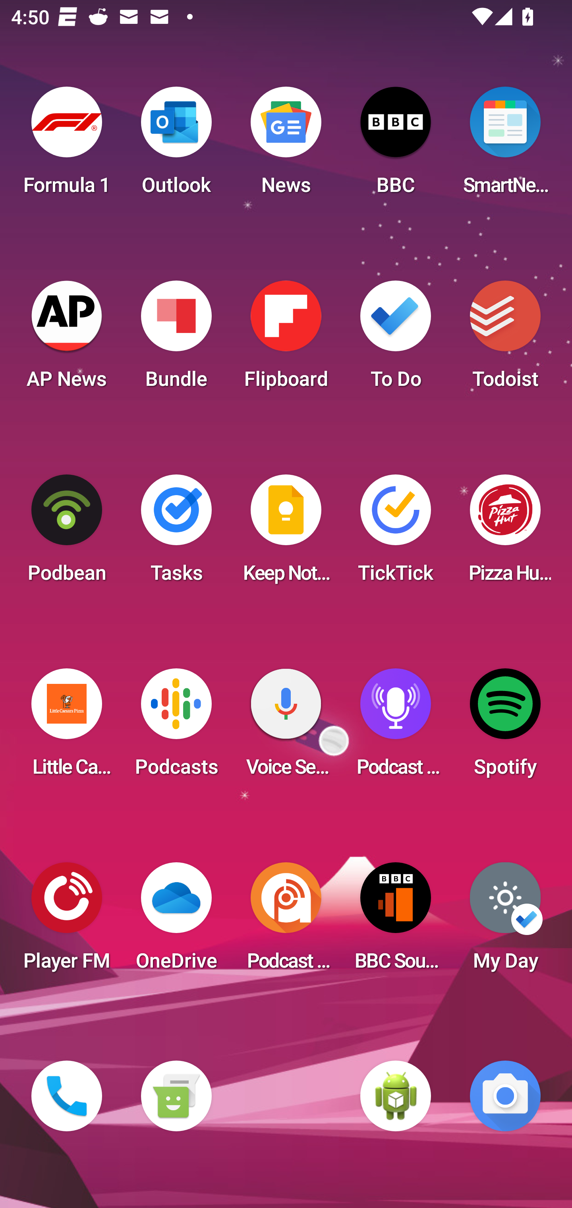 The height and width of the screenshot is (1208, 572). I want to click on News, so click(286, 145).